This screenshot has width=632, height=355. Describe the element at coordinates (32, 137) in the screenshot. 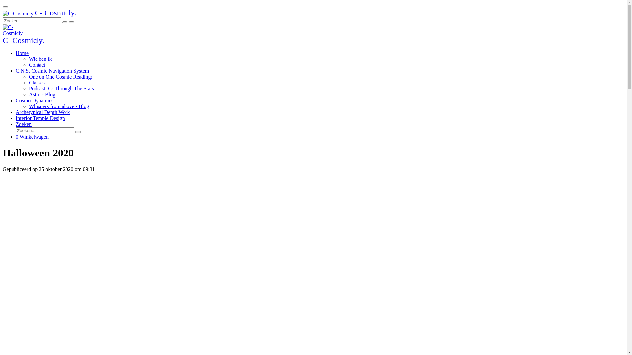

I see `0 Winkelwagen` at that location.